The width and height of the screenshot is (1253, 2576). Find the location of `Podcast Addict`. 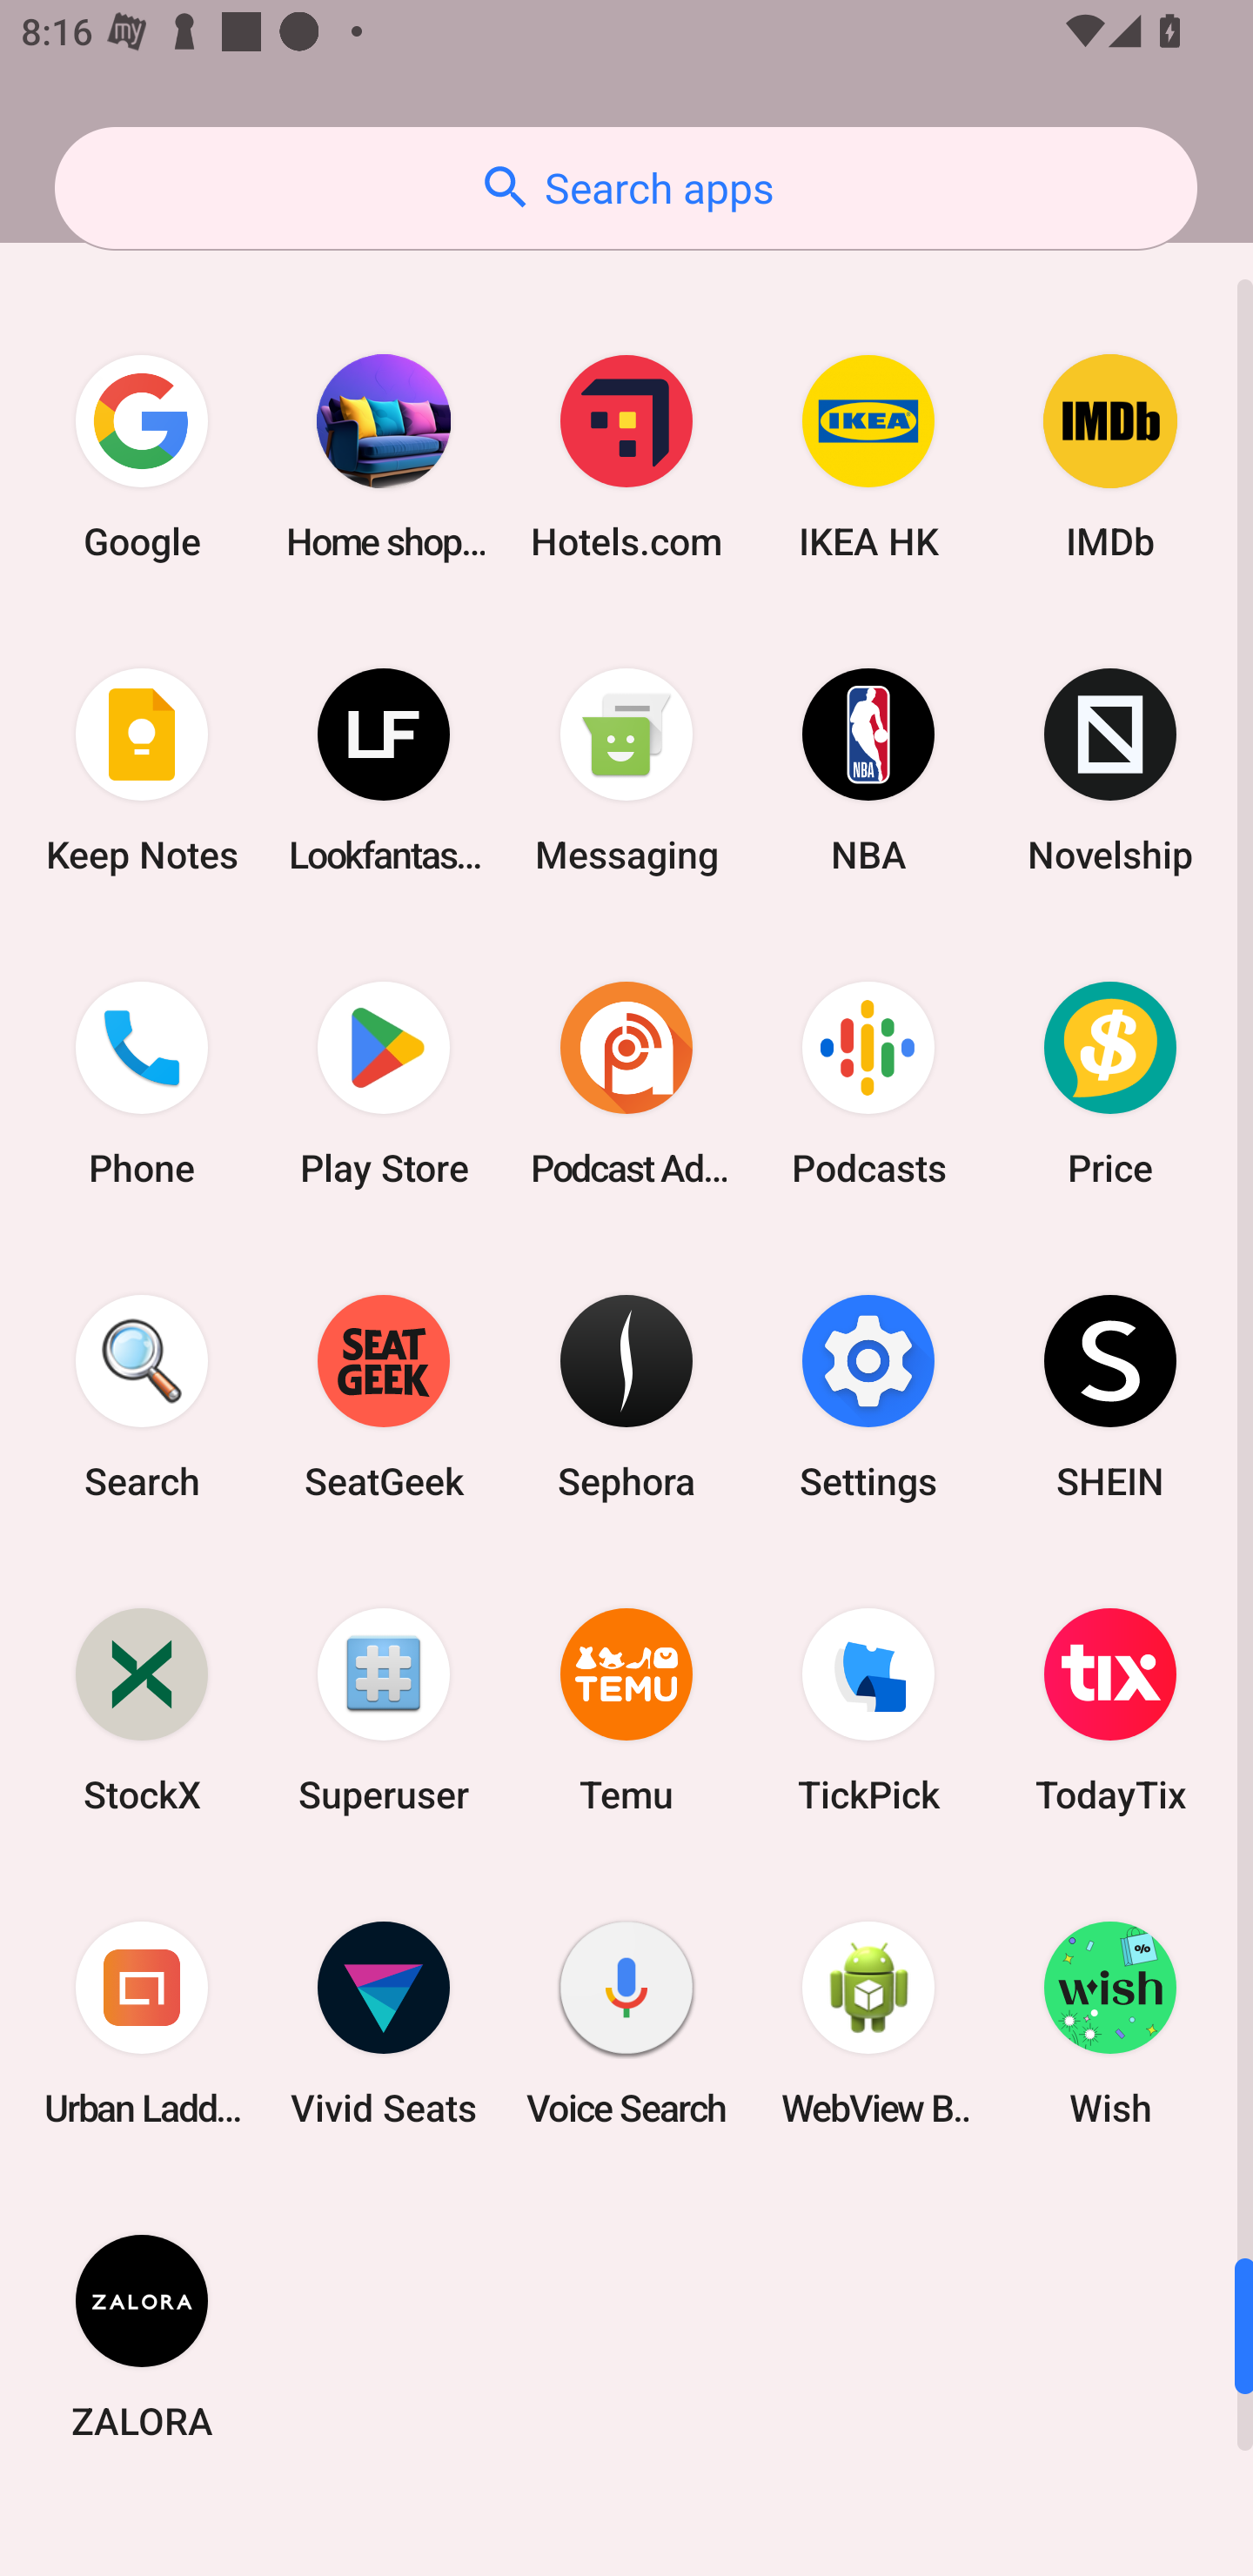

Podcast Addict is located at coordinates (626, 1083).